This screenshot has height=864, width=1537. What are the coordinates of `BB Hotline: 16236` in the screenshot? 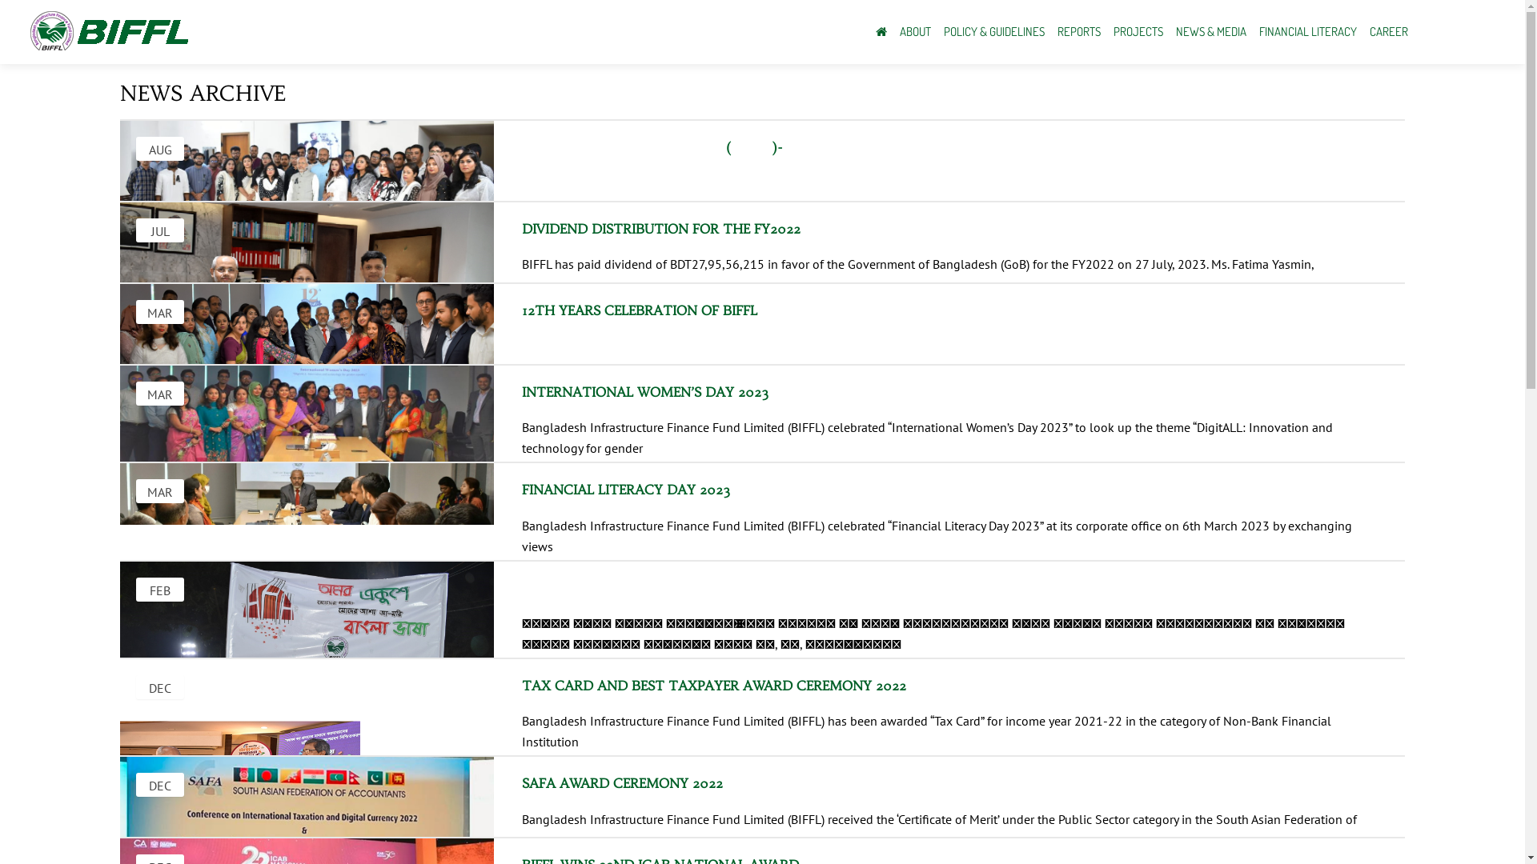 It's located at (679, 715).